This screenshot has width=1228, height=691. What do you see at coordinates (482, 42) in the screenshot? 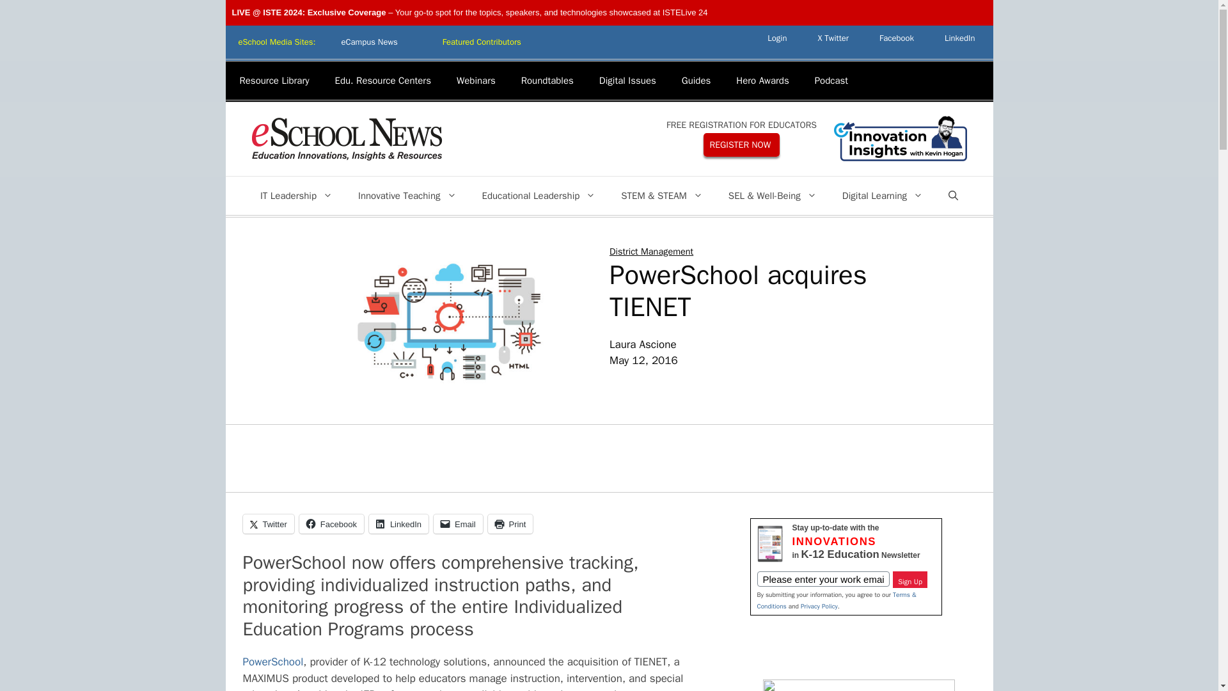
I see `eClassroom News` at bounding box center [482, 42].